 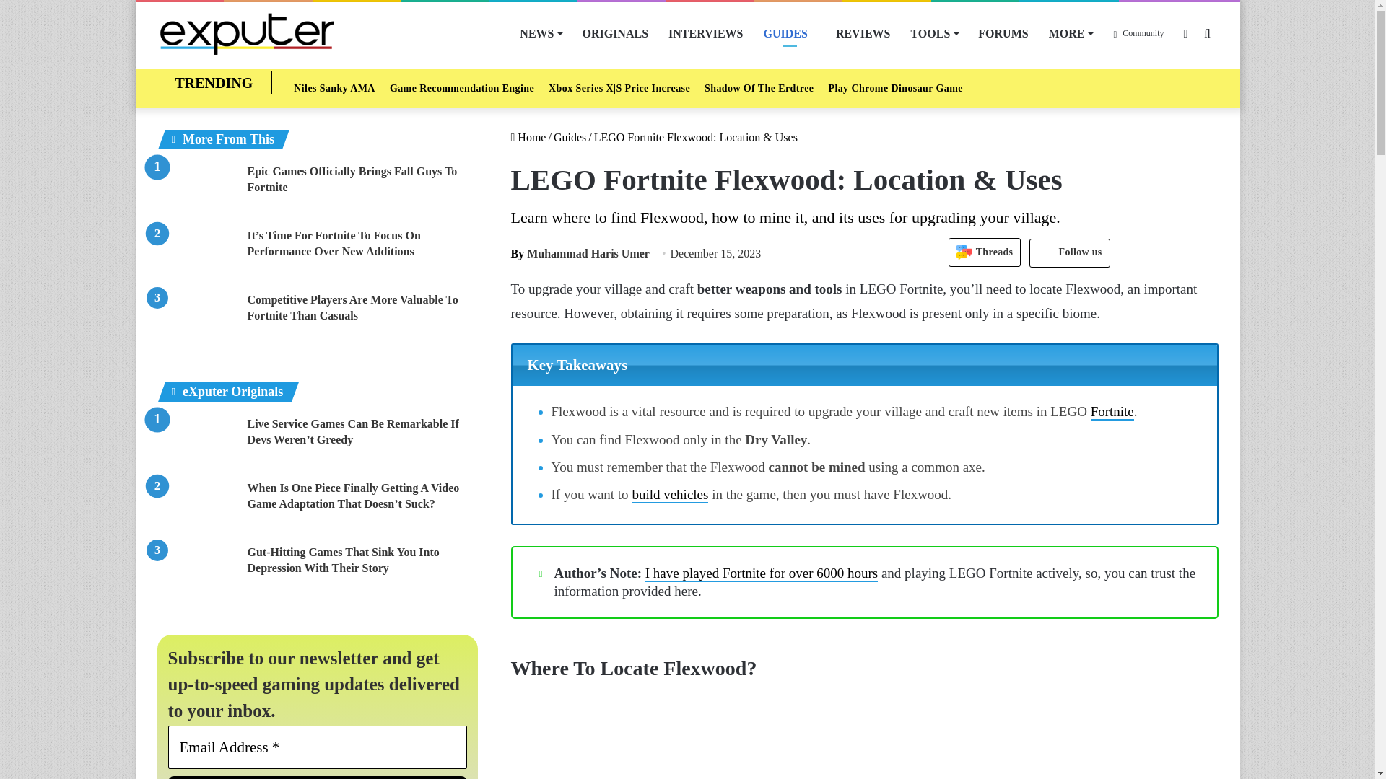 I want to click on Email Address, so click(x=318, y=747).